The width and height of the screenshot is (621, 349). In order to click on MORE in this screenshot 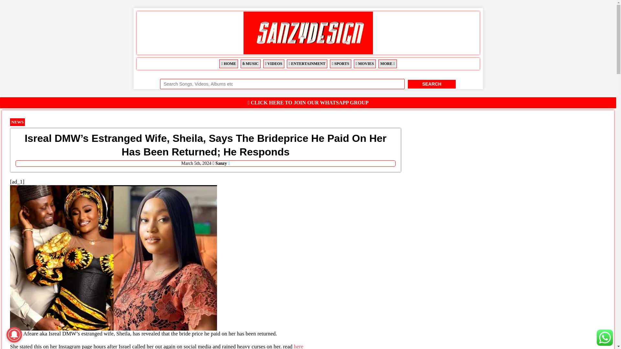, I will do `click(387, 64)`.